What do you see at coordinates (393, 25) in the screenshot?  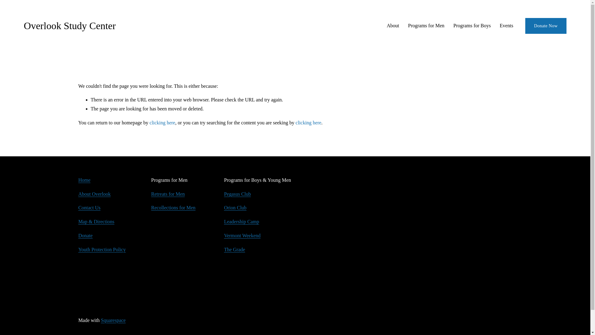 I see `About` at bounding box center [393, 25].